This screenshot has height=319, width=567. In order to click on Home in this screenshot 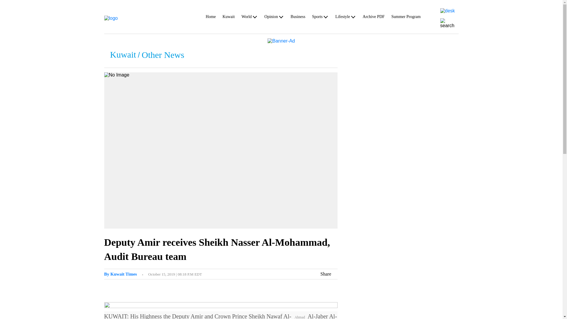, I will do `click(210, 18)`.